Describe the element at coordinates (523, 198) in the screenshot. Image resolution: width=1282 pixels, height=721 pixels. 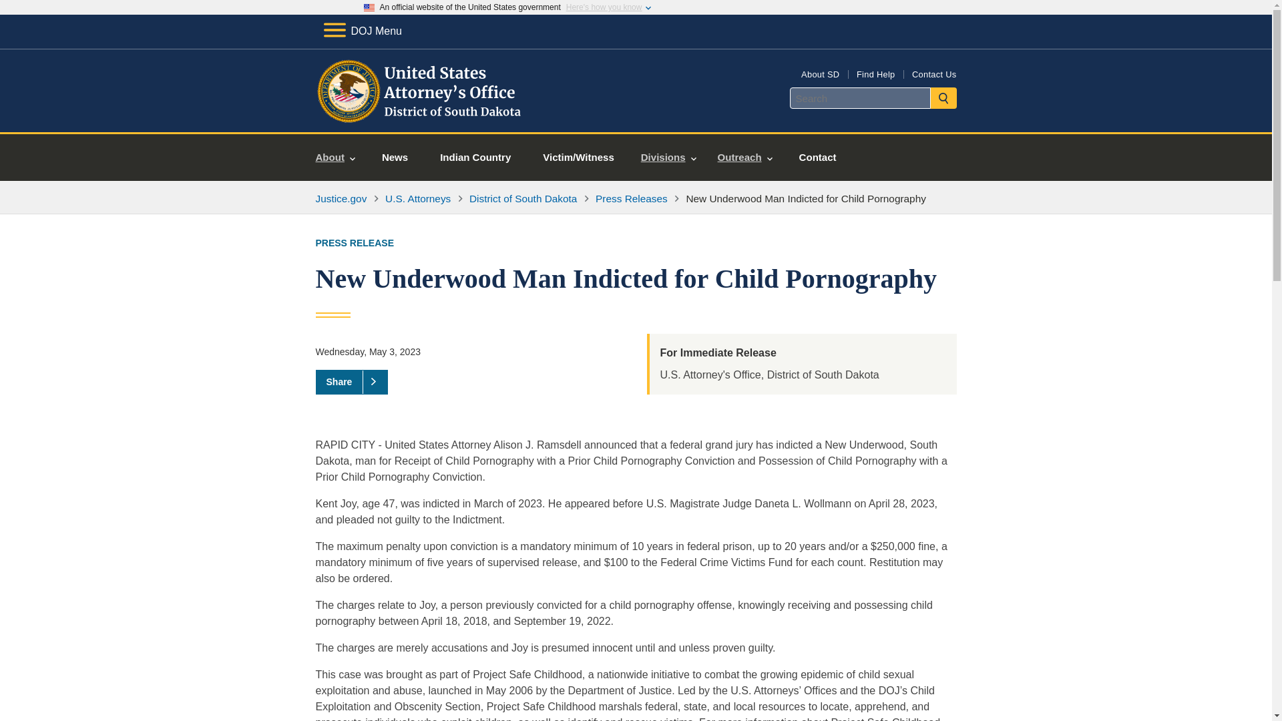
I see `District of South Dakota` at that location.